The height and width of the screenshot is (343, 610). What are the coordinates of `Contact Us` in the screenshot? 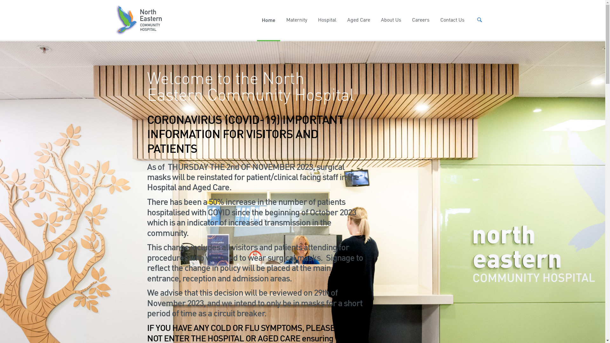 It's located at (452, 20).